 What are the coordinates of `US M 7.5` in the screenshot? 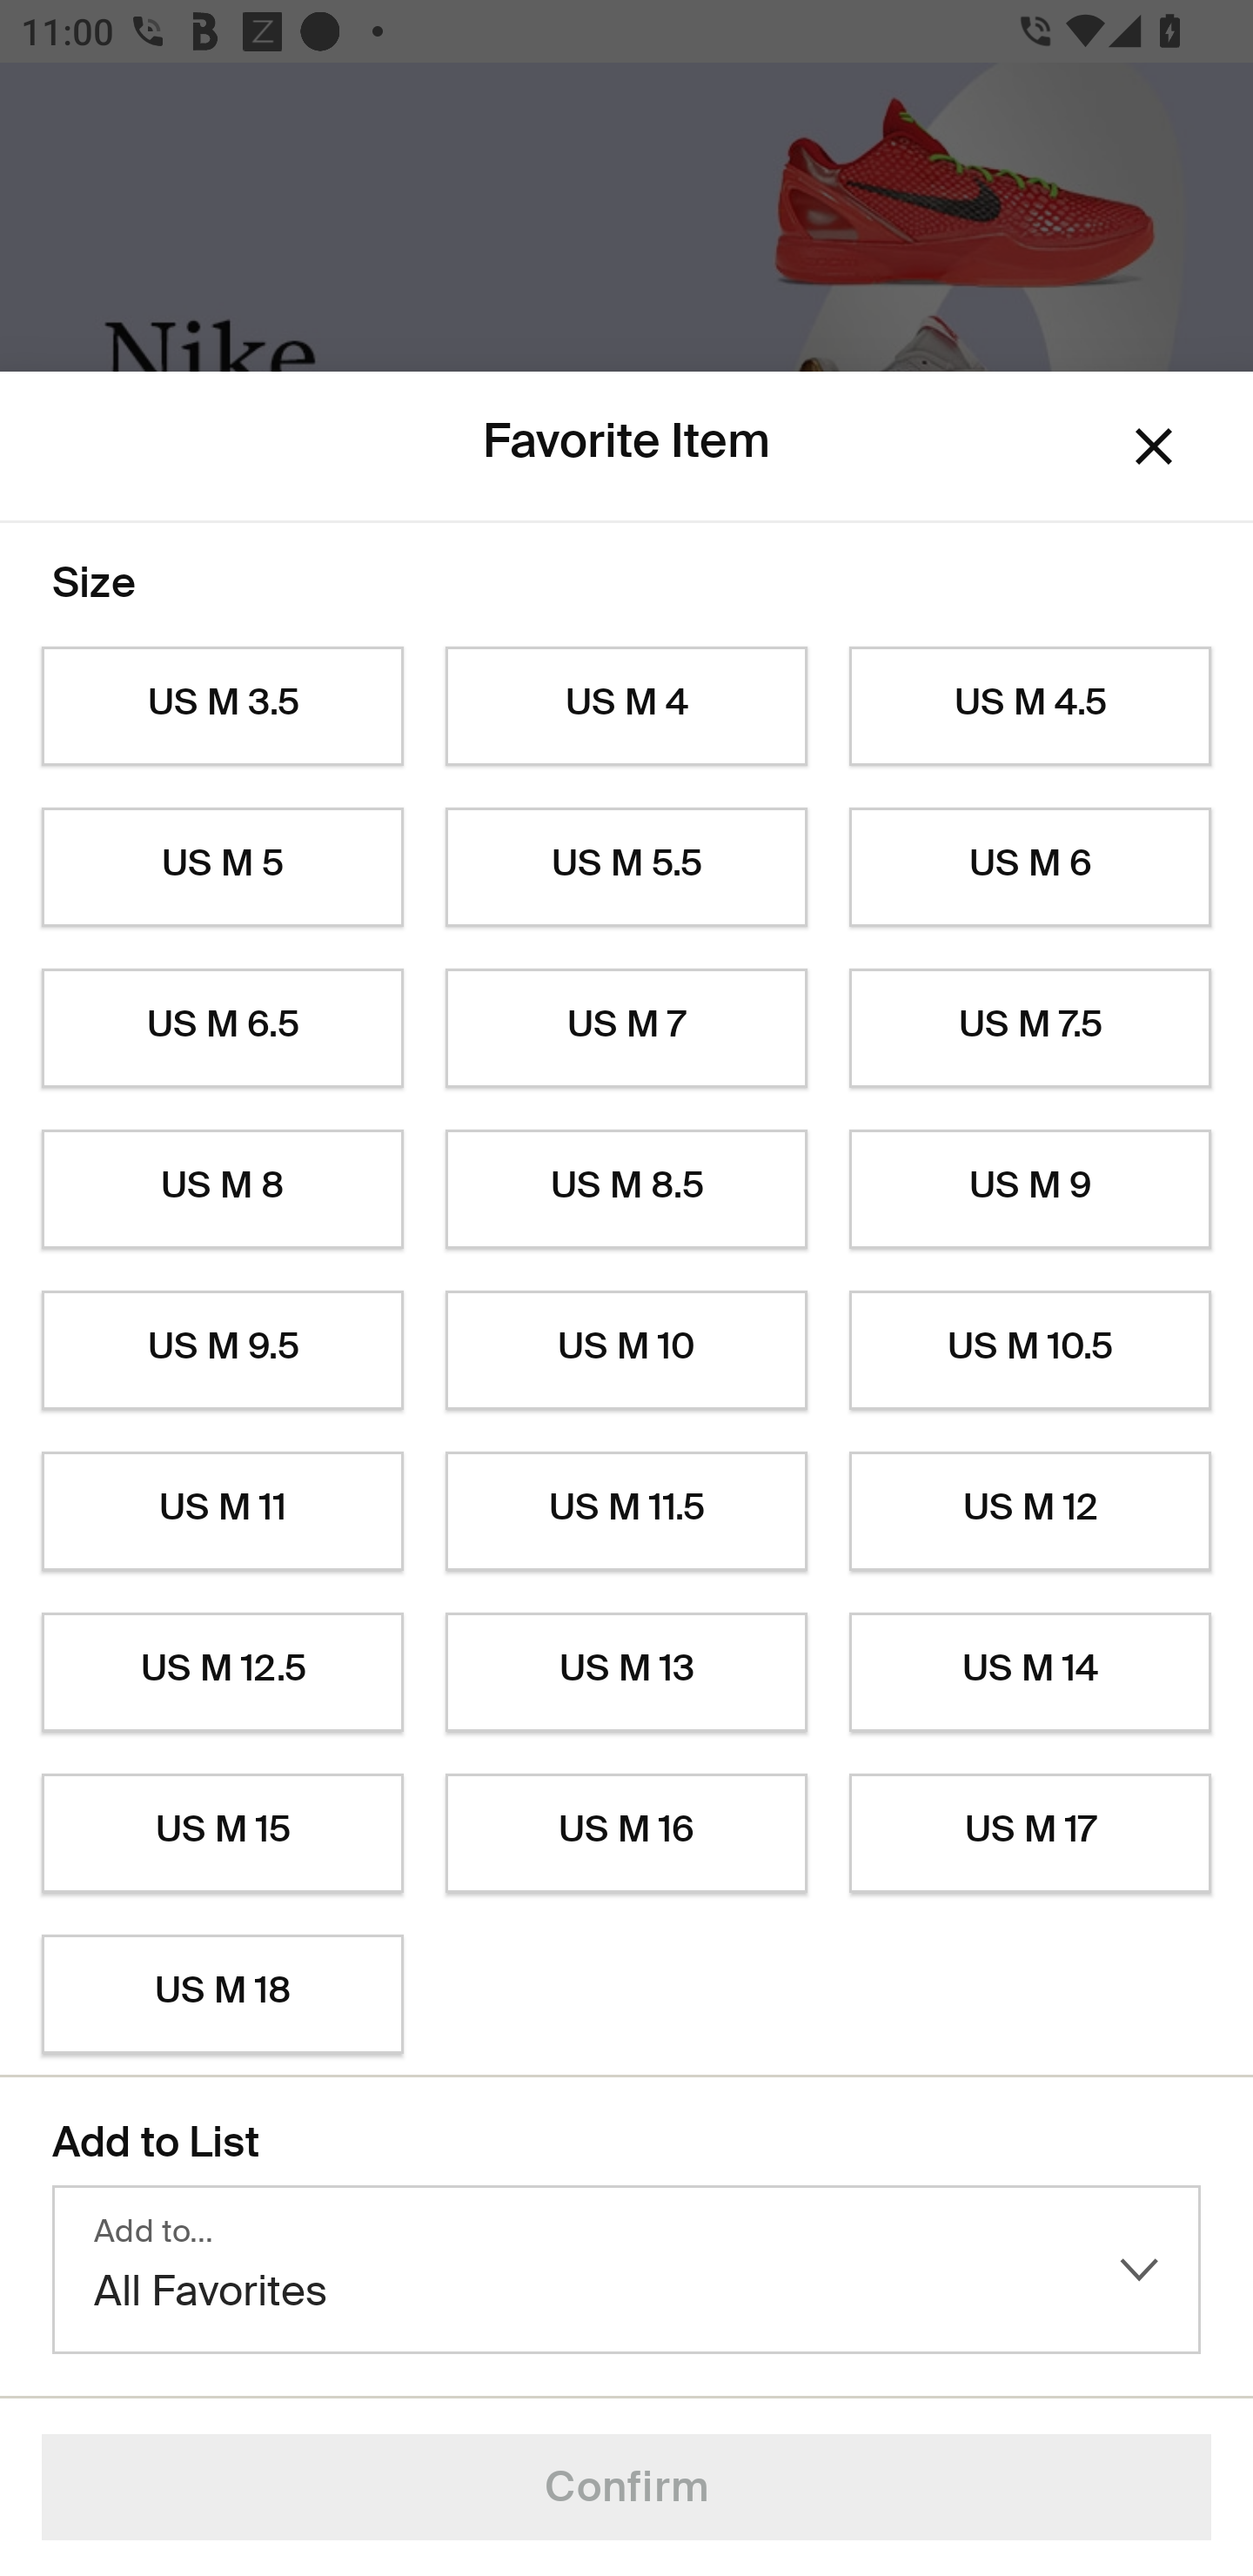 It's located at (1030, 1029).